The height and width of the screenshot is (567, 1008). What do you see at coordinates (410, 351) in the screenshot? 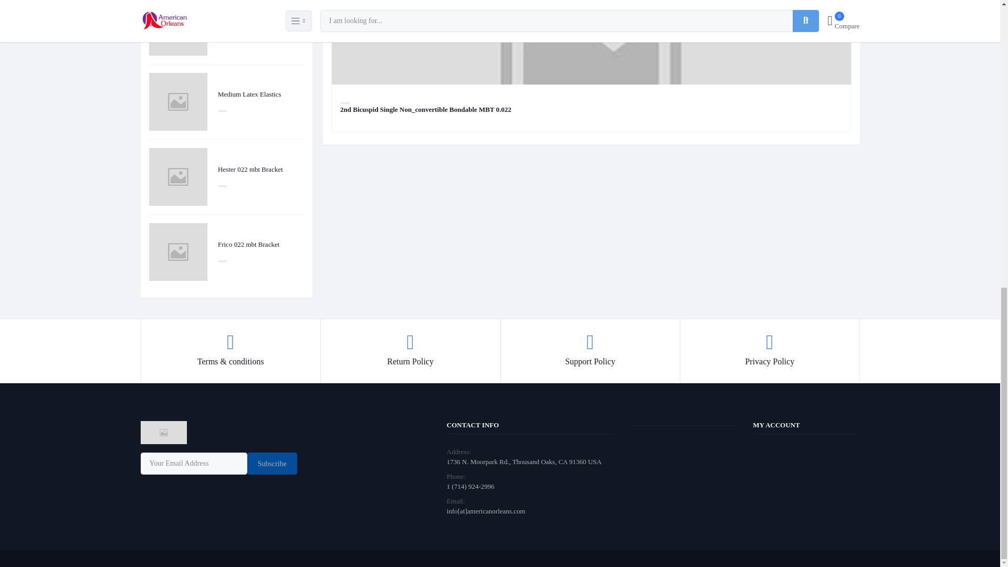
I see `Return Policy` at bounding box center [410, 351].